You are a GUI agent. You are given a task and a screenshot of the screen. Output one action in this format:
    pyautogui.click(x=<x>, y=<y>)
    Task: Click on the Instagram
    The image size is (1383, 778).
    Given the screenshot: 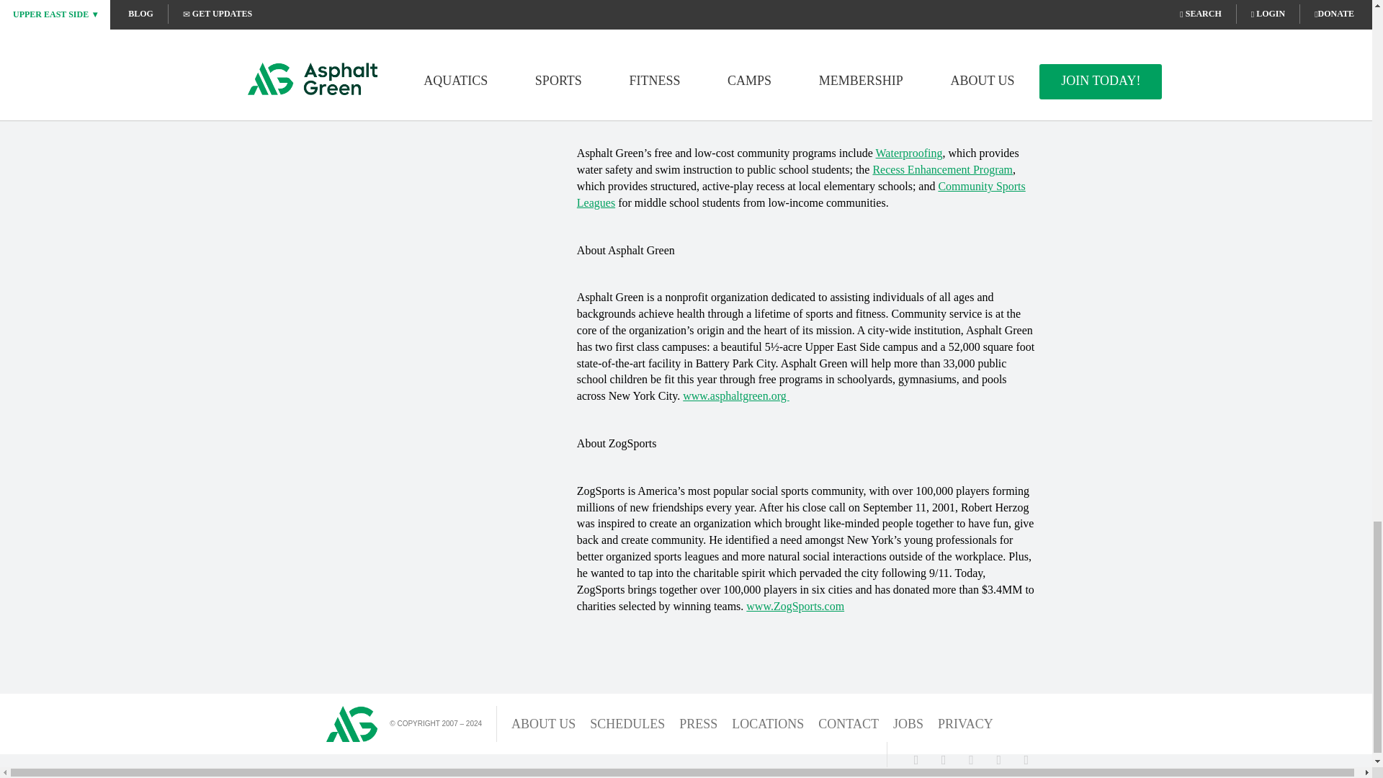 What is the action you would take?
    pyautogui.click(x=971, y=759)
    